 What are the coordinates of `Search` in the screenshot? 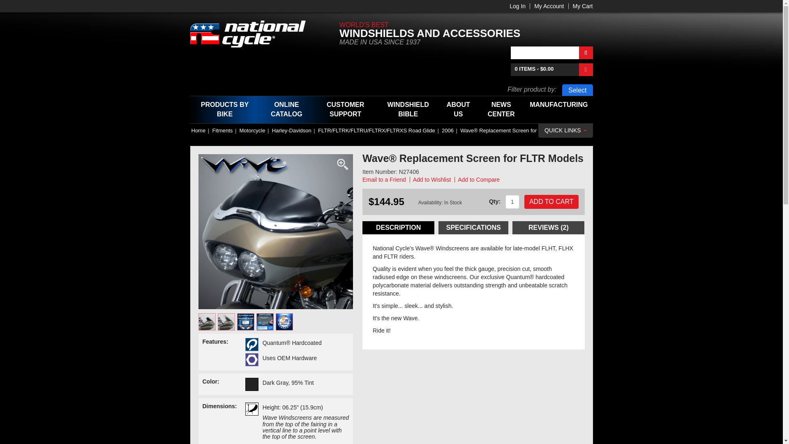 It's located at (585, 53).